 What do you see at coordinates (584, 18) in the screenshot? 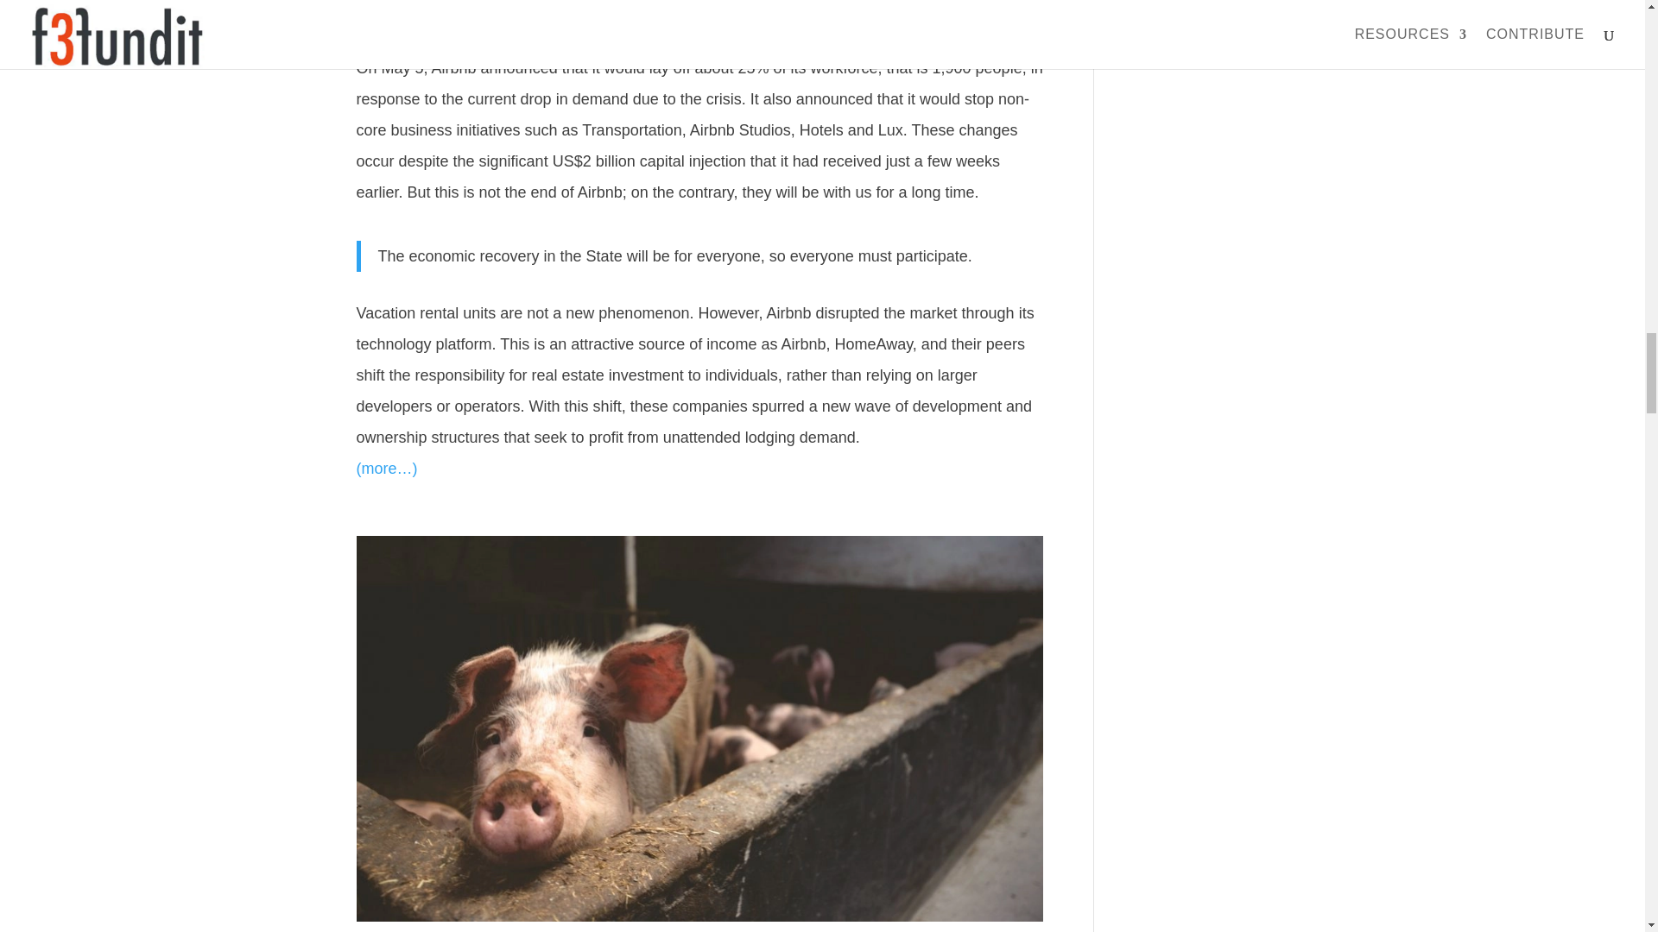
I see `PropTech` at bounding box center [584, 18].